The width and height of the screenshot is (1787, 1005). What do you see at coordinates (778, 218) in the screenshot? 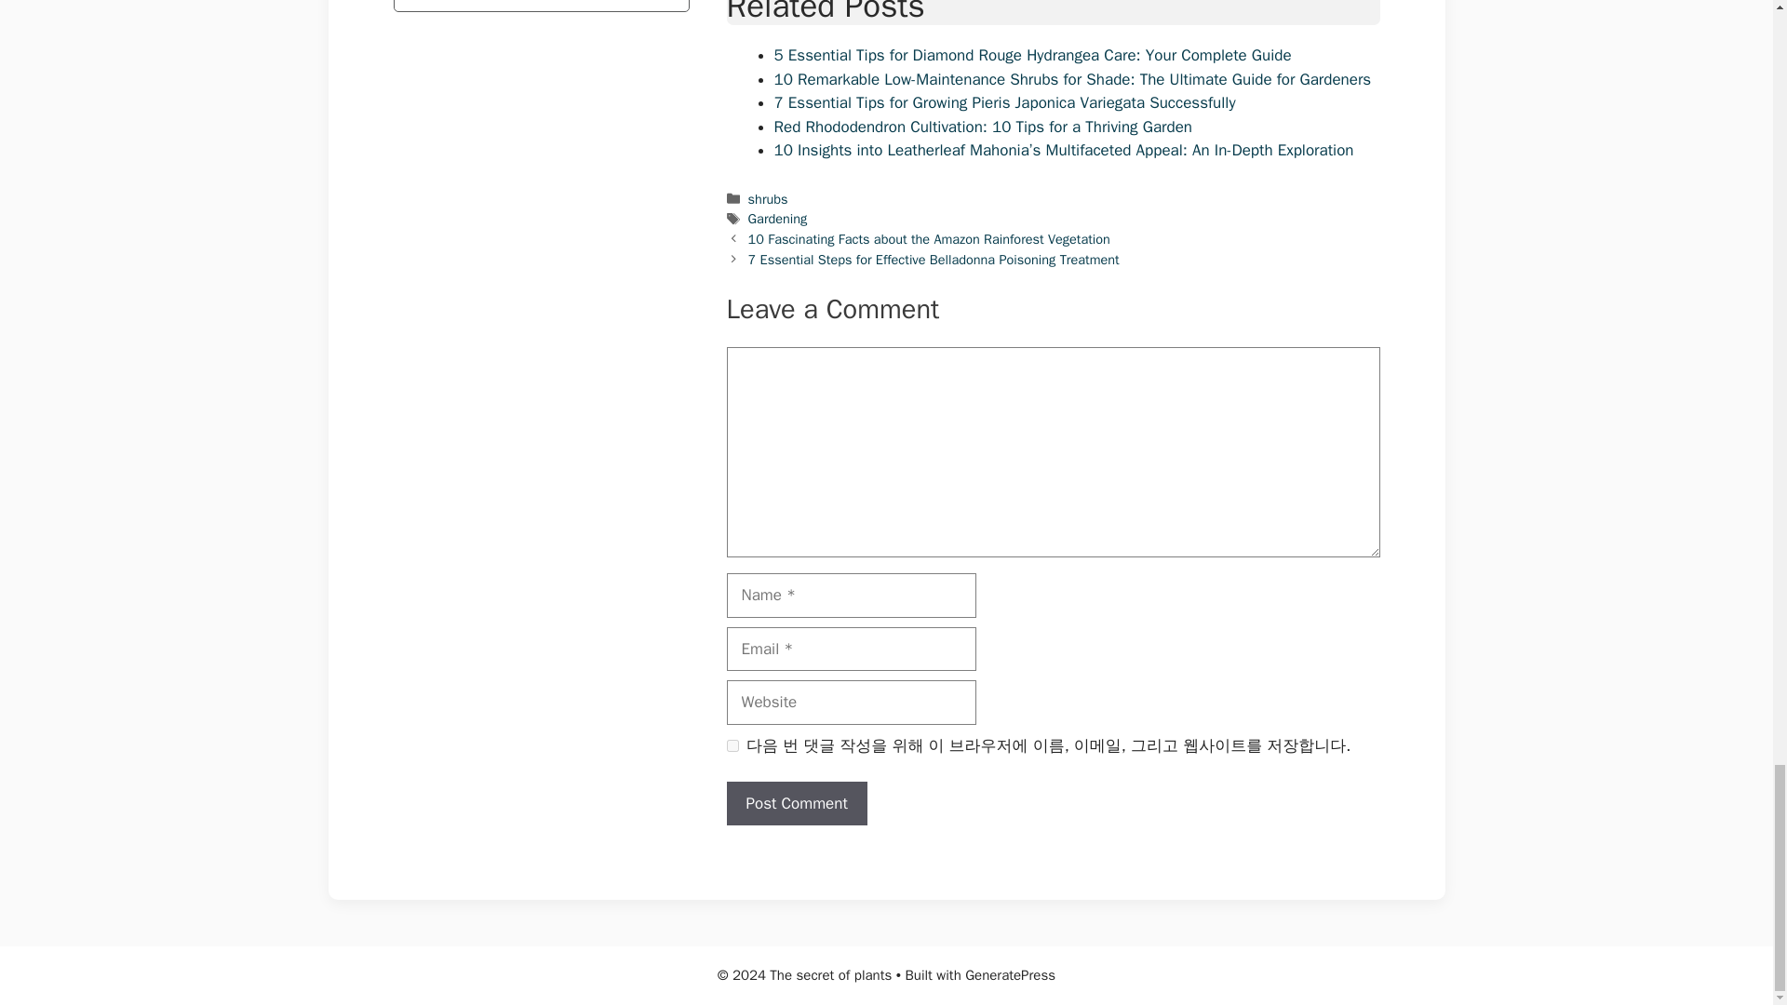
I see `Gardening` at bounding box center [778, 218].